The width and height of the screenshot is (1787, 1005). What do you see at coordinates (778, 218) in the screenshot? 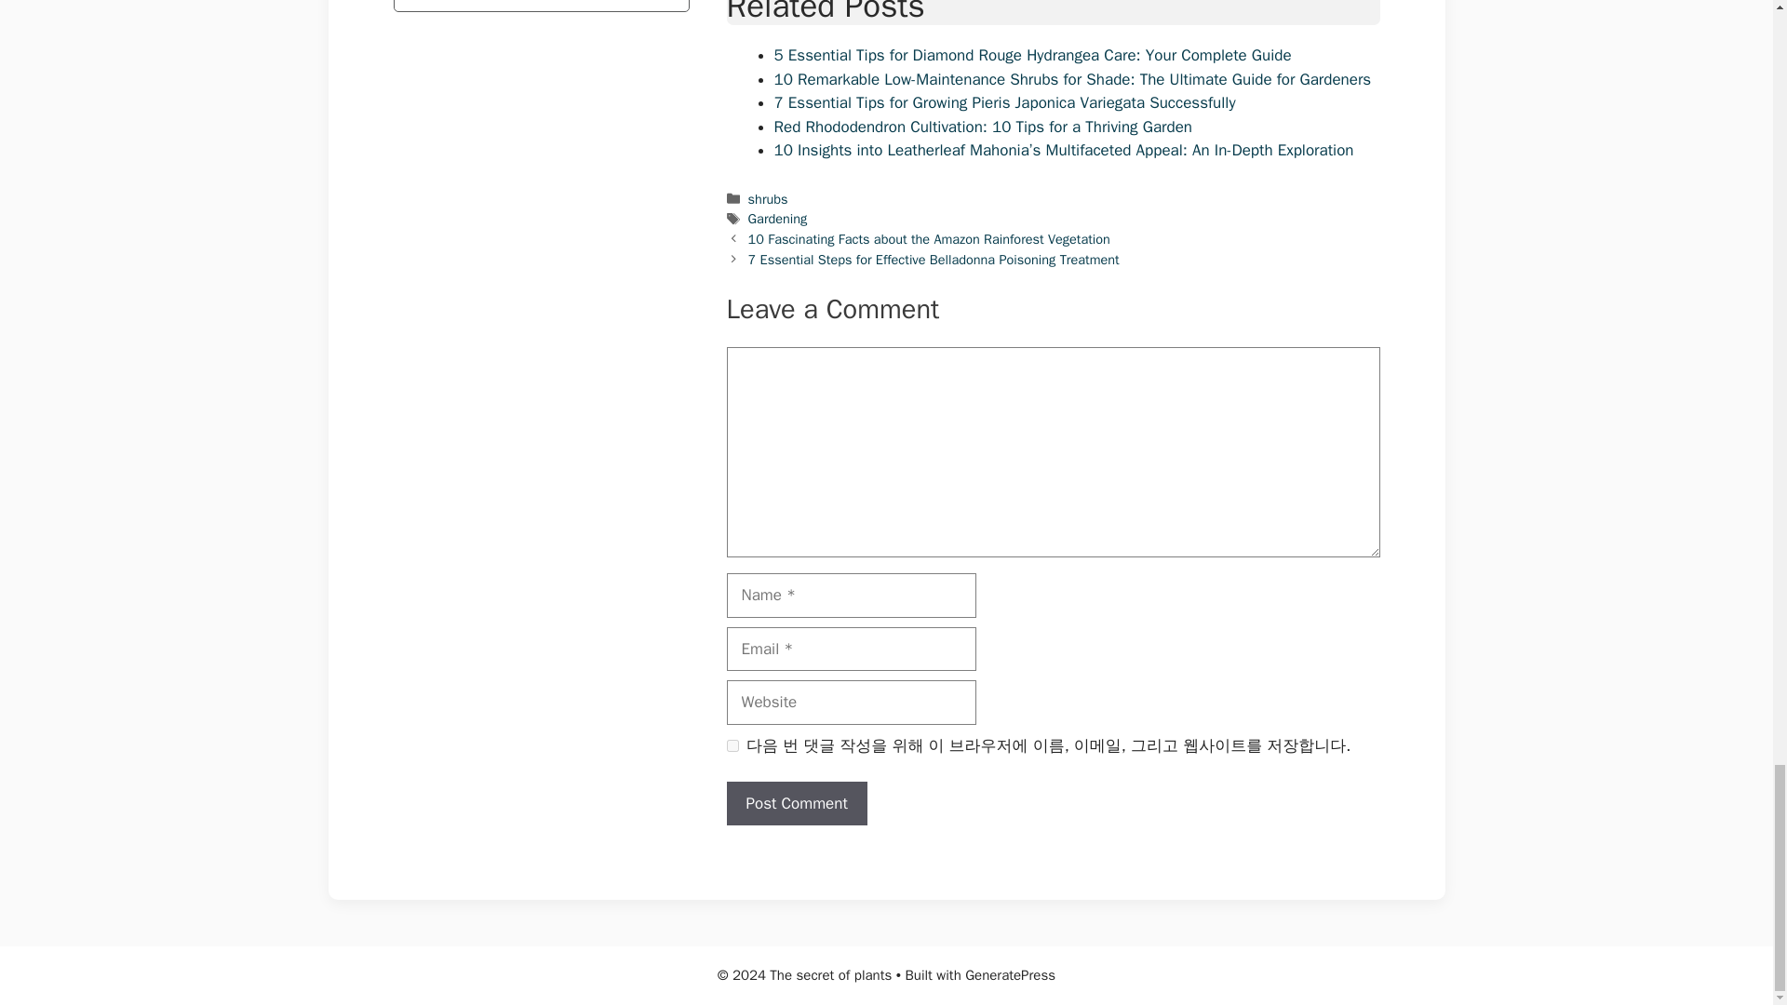
I see `Gardening` at bounding box center [778, 218].